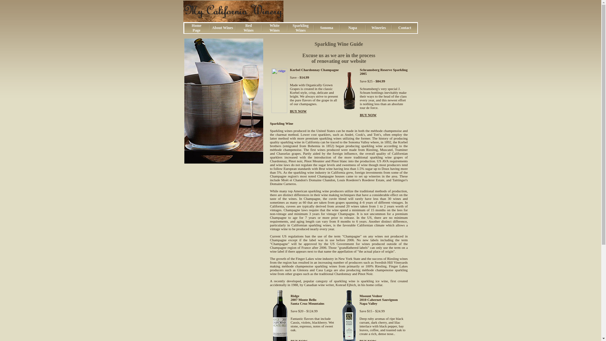 This screenshot has height=341, width=606. I want to click on Napa, so click(379, 28).